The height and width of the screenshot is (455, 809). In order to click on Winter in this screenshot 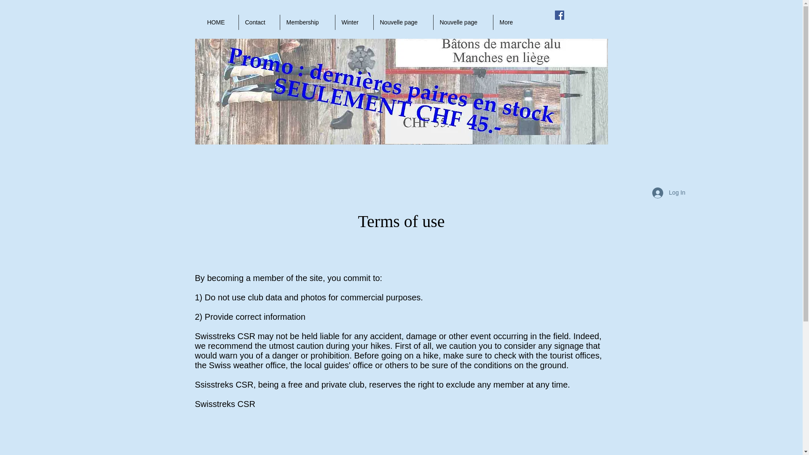, I will do `click(354, 22)`.